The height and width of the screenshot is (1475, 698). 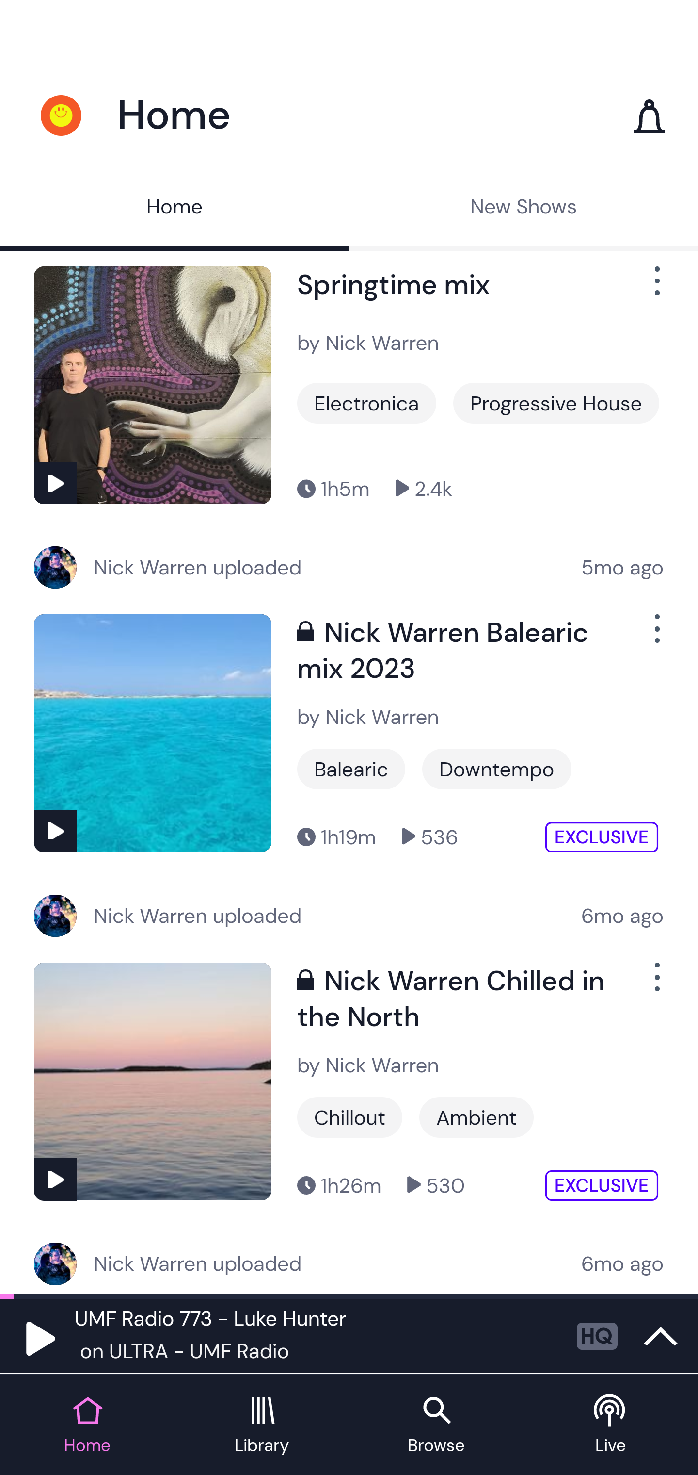 What do you see at coordinates (523, 209) in the screenshot?
I see `New Shows` at bounding box center [523, 209].